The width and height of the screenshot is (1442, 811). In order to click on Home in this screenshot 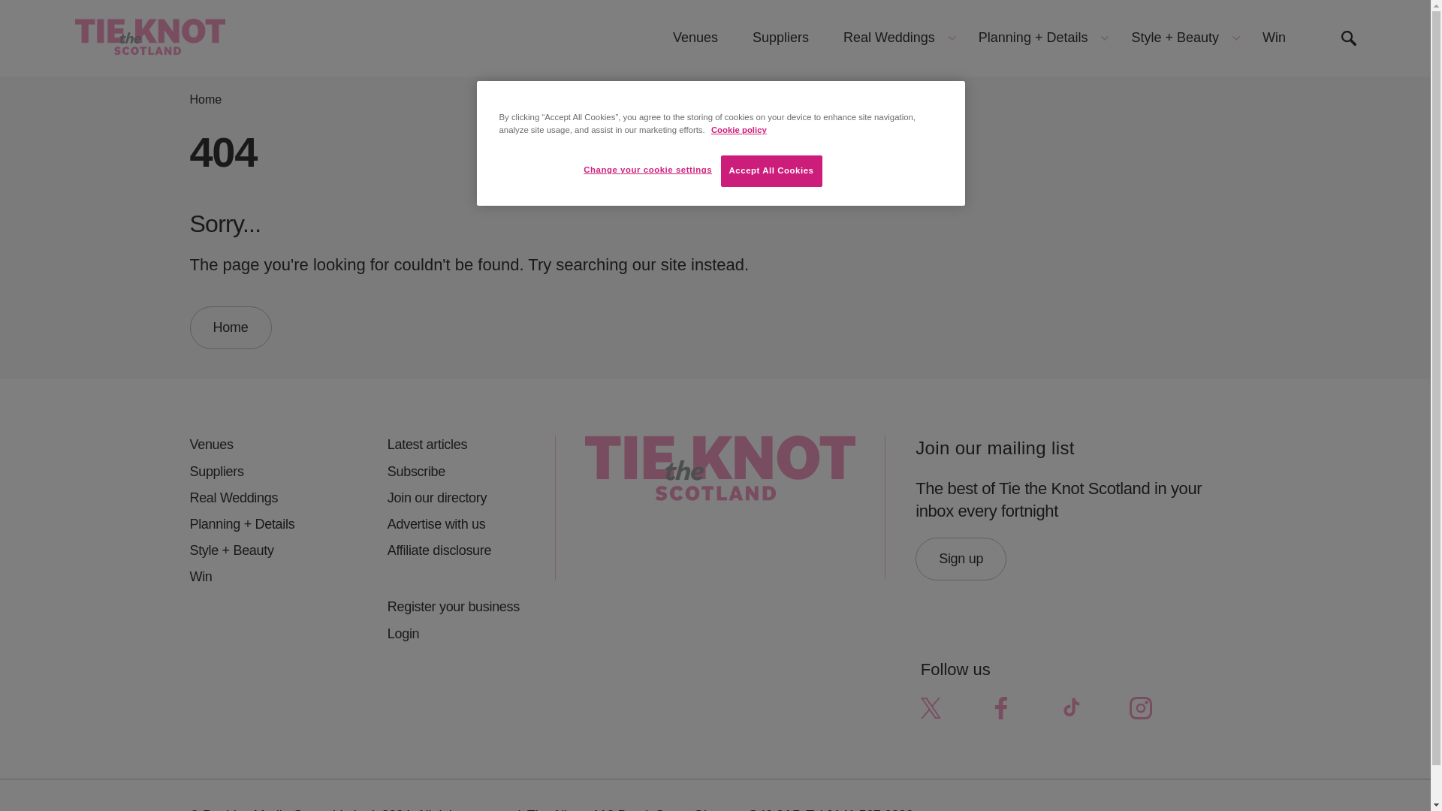, I will do `click(230, 327)`.